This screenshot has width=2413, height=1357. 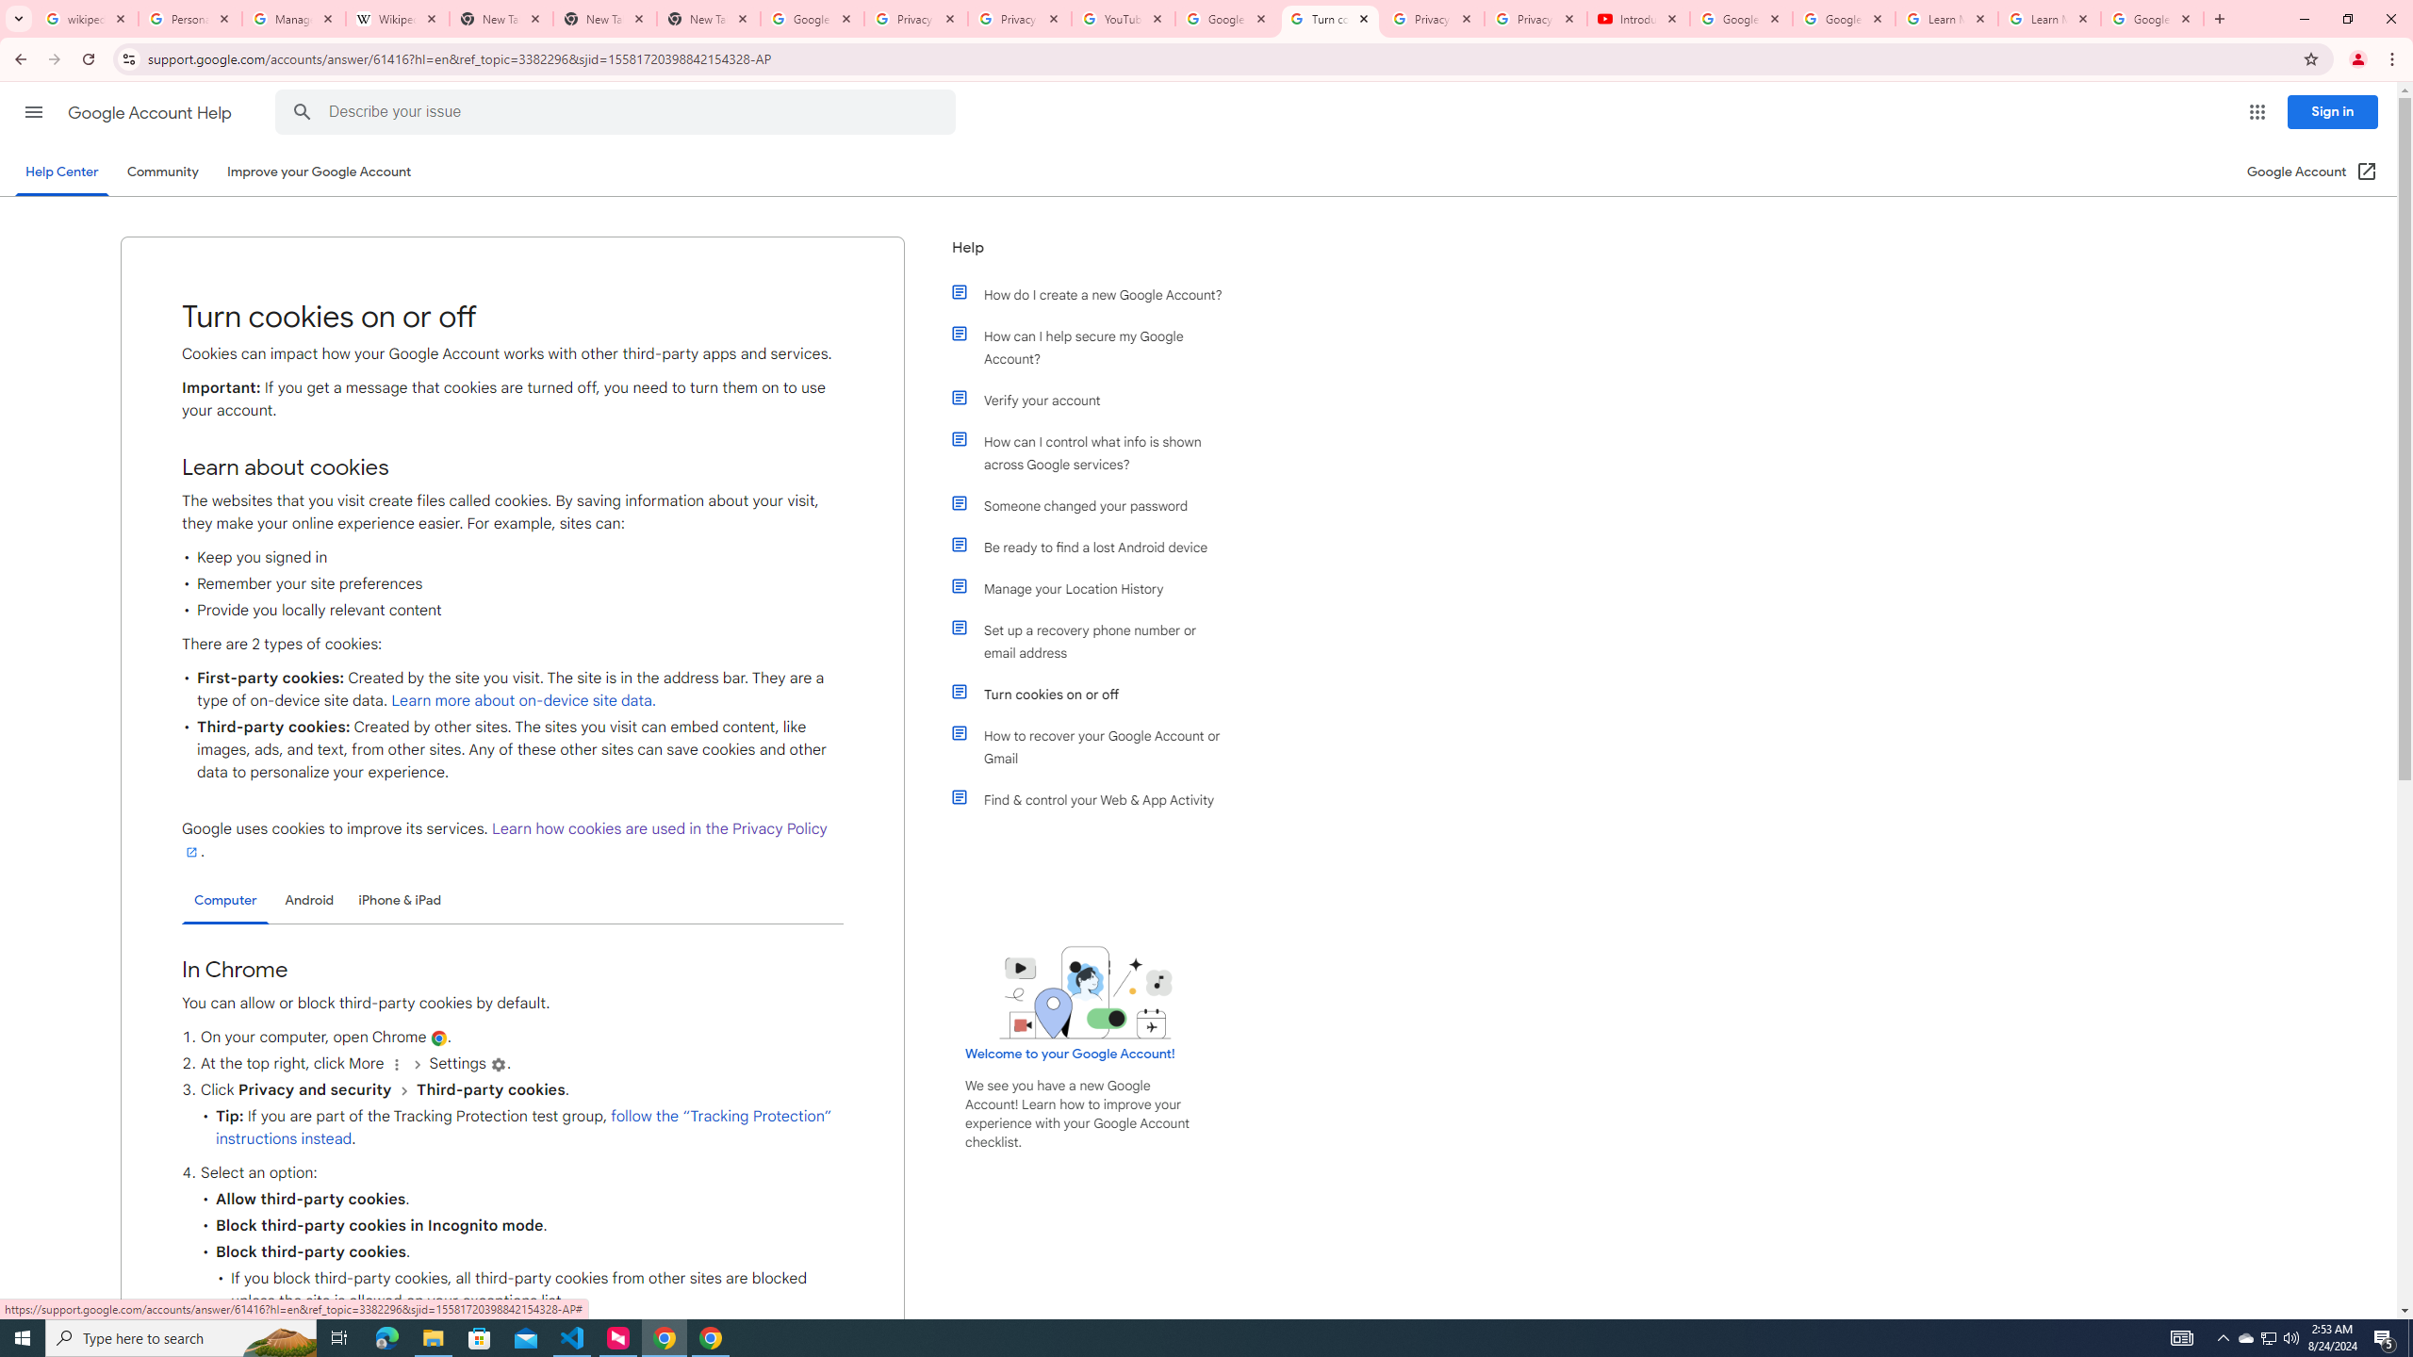 What do you see at coordinates (320, 172) in the screenshot?
I see `Improve your Google Account` at bounding box center [320, 172].